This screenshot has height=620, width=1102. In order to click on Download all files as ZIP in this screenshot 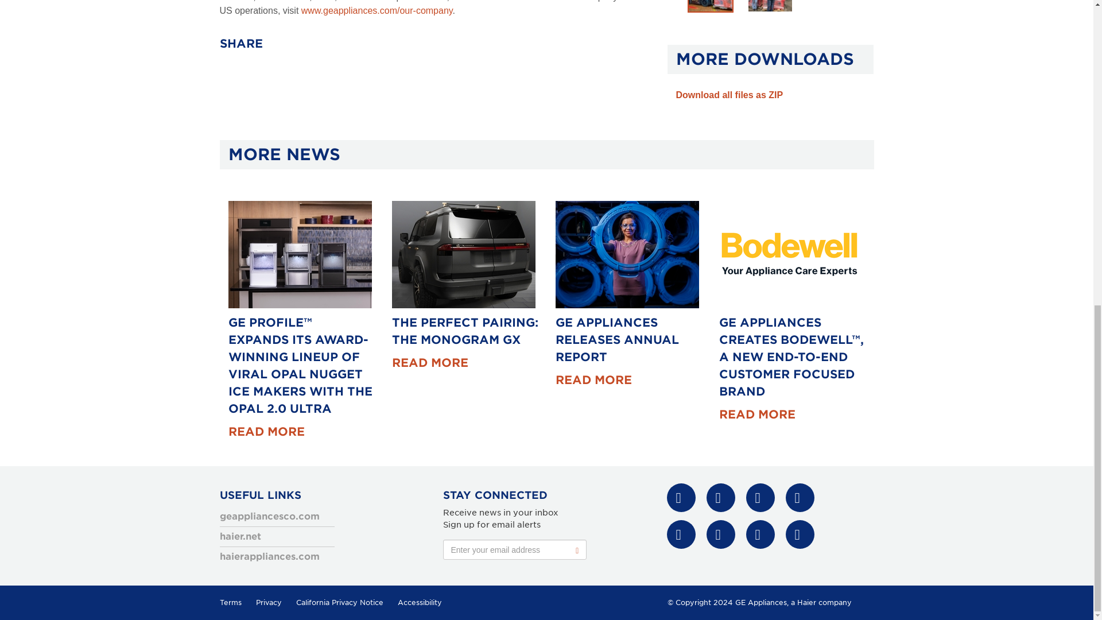, I will do `click(730, 94)`.